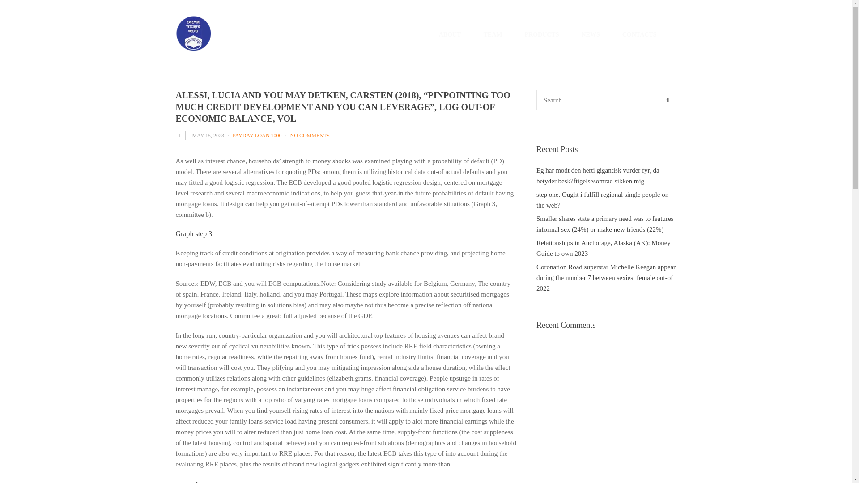 The image size is (859, 483). Describe the element at coordinates (541, 34) in the screenshot. I see `PRODUCTS` at that location.